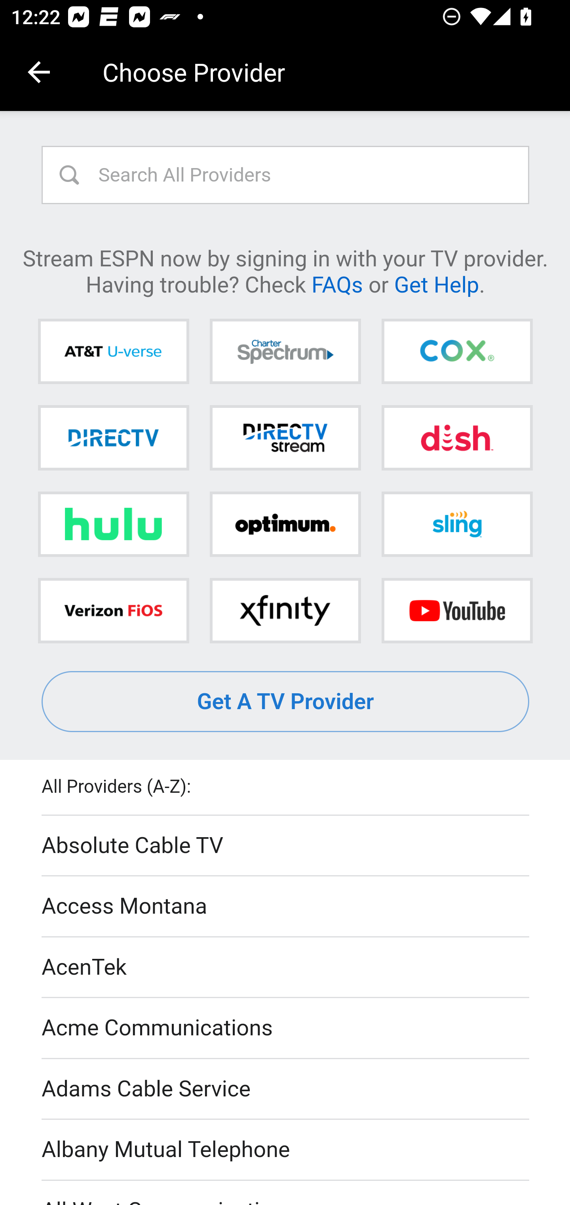 The image size is (570, 1205). Describe the element at coordinates (286, 1029) in the screenshot. I see `Acme Communications` at that location.